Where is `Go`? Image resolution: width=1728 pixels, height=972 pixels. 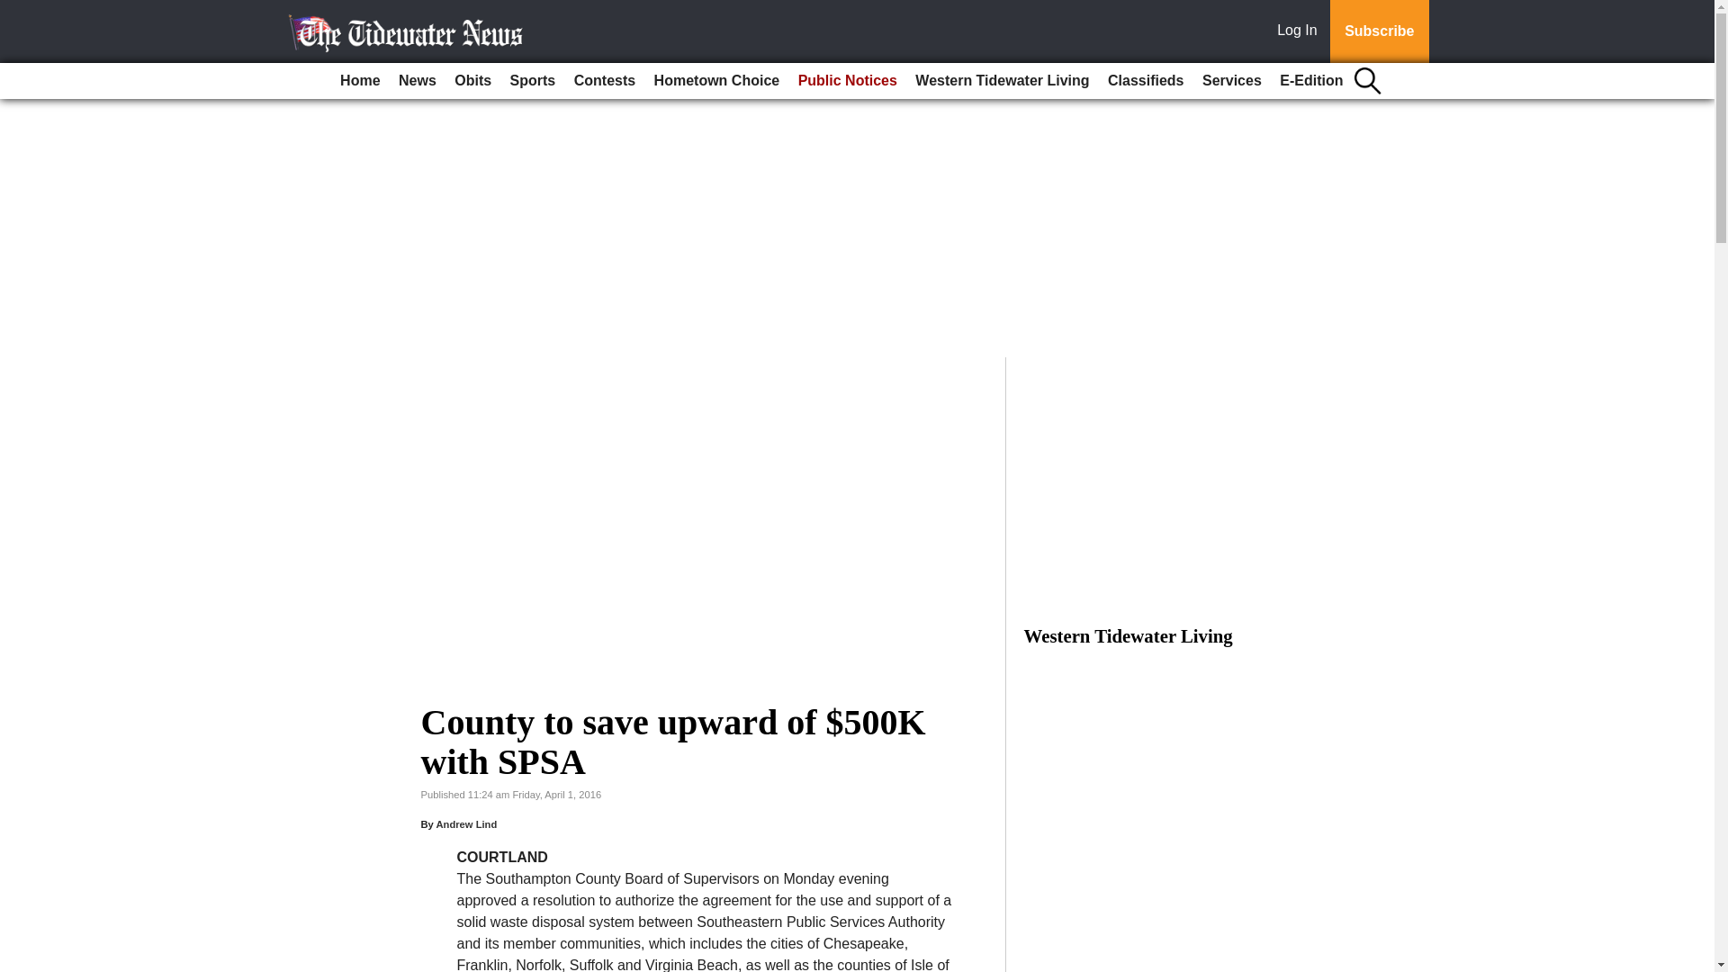
Go is located at coordinates (16, 11).